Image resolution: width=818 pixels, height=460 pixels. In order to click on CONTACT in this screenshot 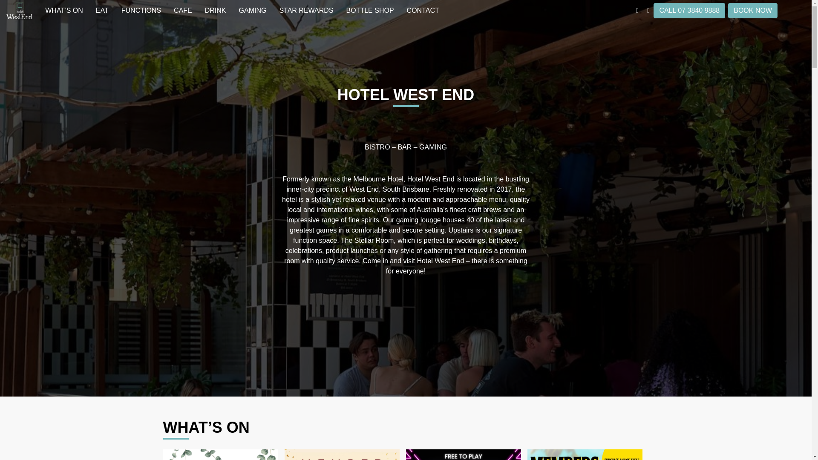, I will do `click(423, 10)`.